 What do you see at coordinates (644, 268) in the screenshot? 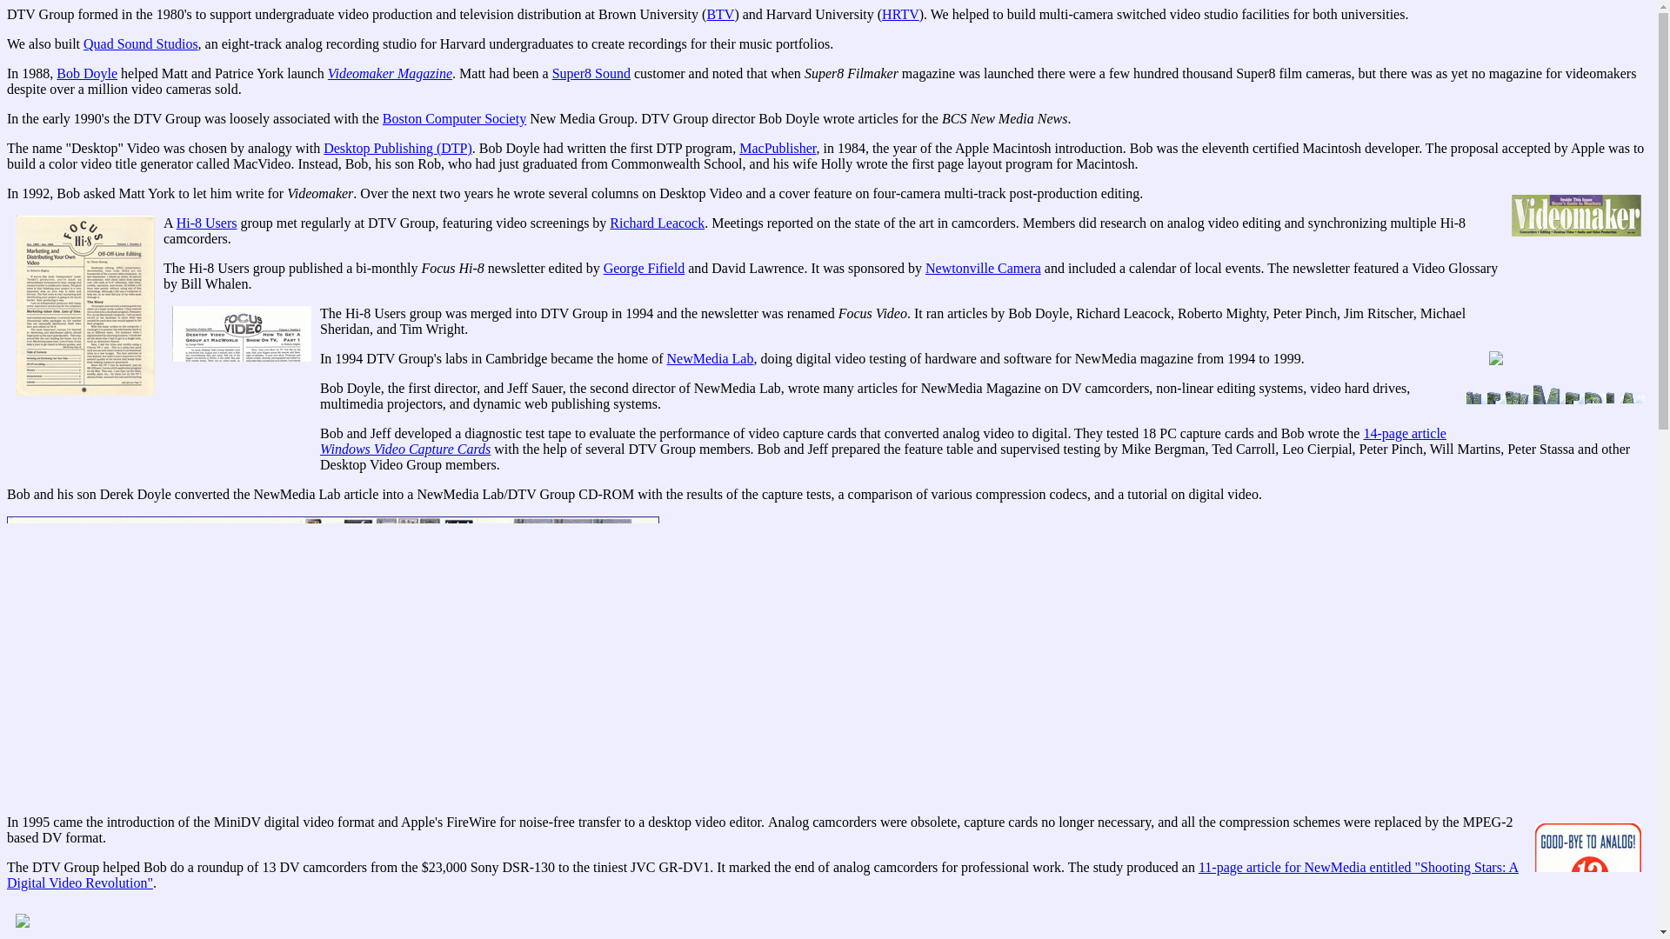
I see `George Fifield` at bounding box center [644, 268].